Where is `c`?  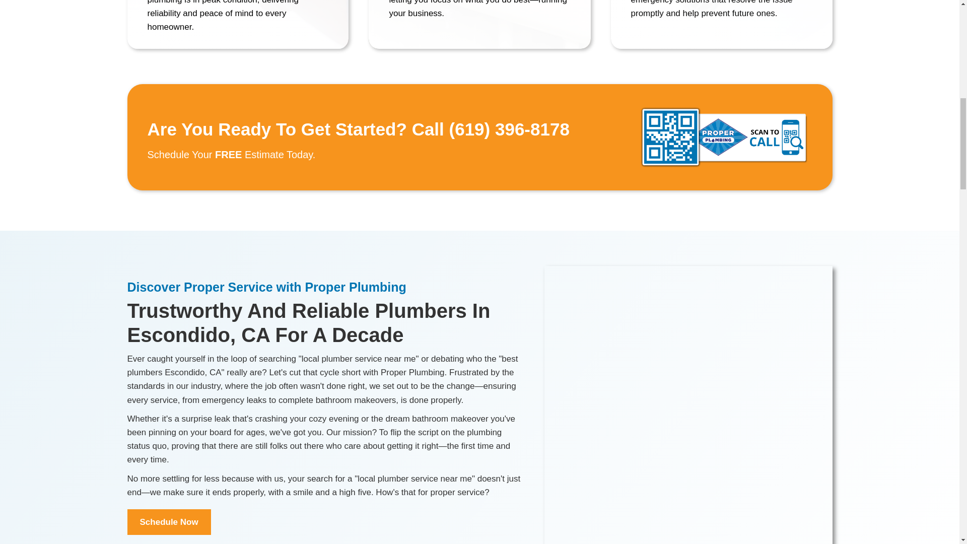
c is located at coordinates (724, 137).